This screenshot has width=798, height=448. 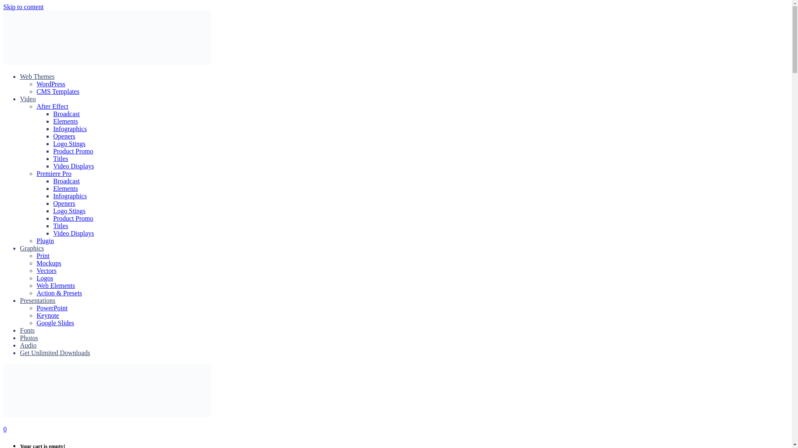 What do you see at coordinates (29, 338) in the screenshot?
I see `Photos` at bounding box center [29, 338].